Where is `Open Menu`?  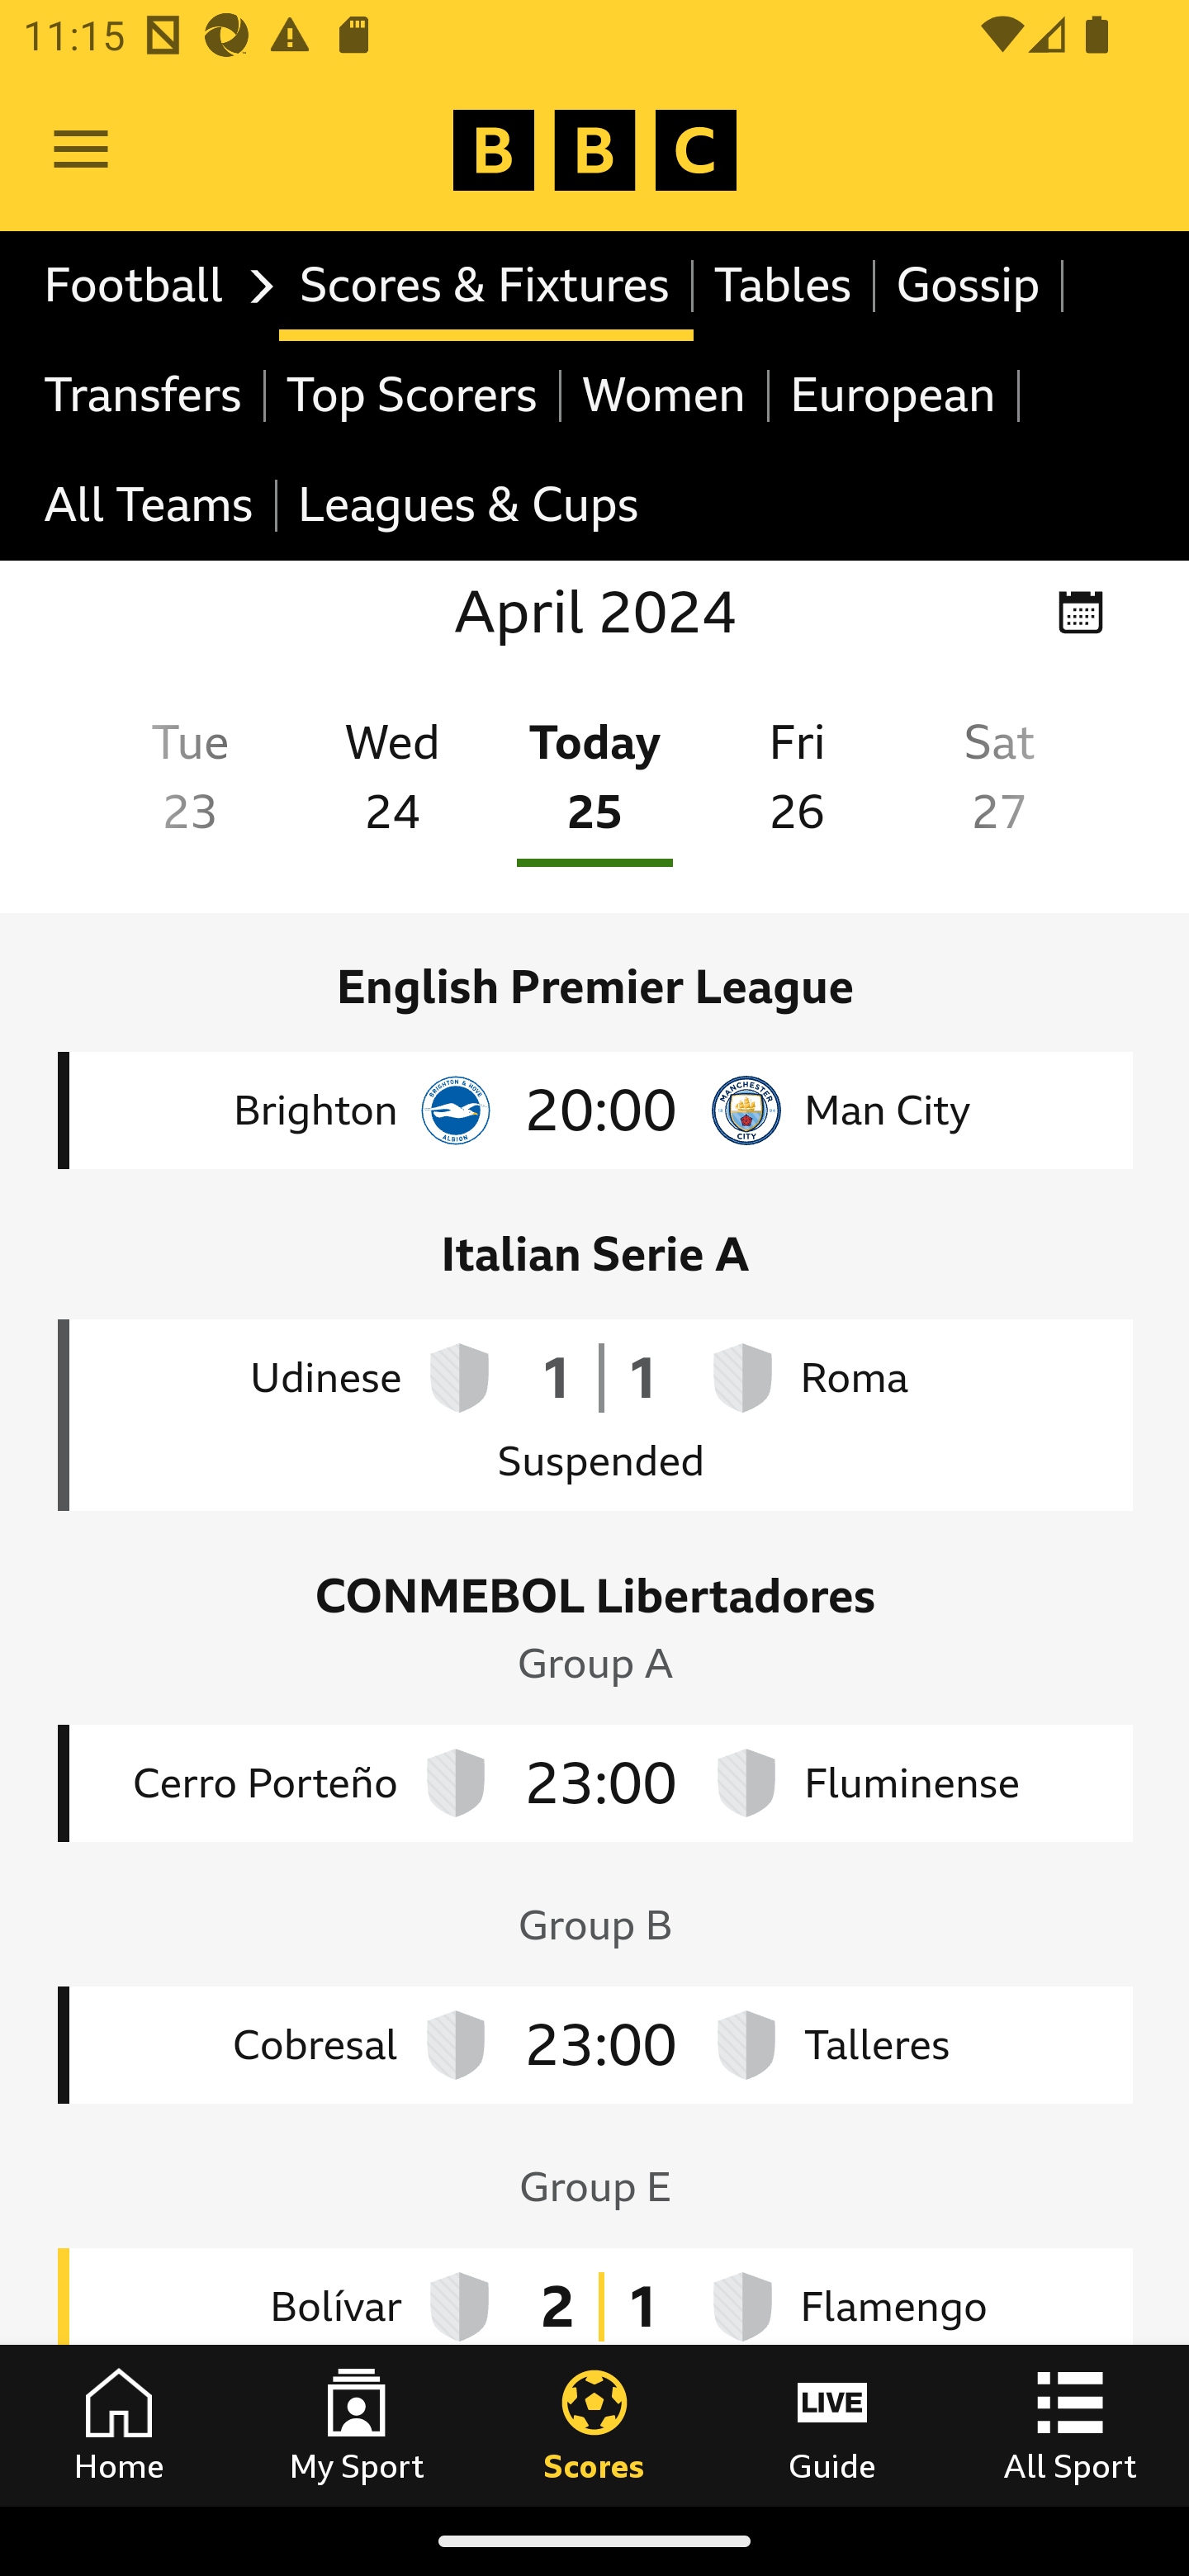
Open Menu is located at coordinates (81, 150).